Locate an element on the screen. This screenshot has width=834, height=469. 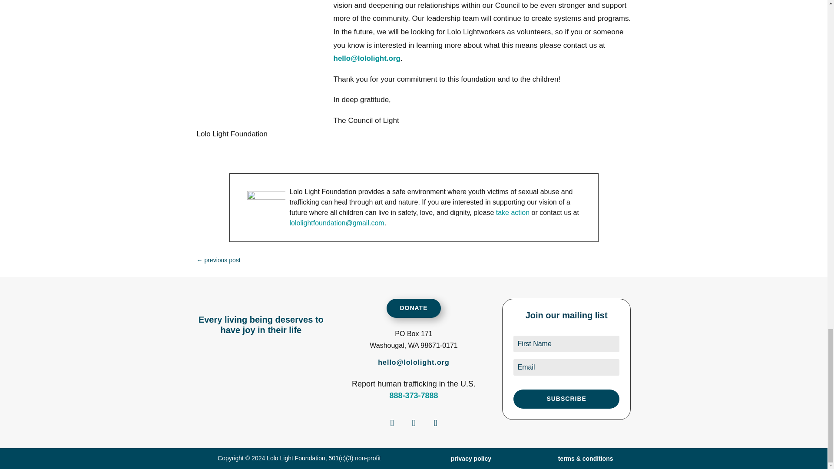
SUBSCRIBE is located at coordinates (566, 399).